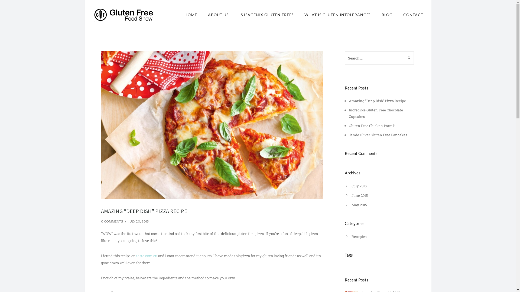  I want to click on BLOG, so click(387, 15).